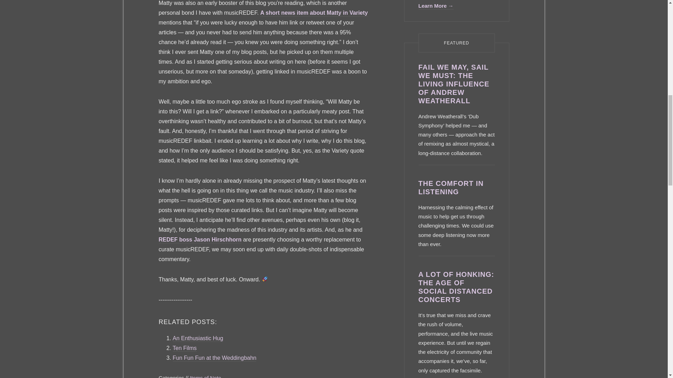 The image size is (673, 378). Describe the element at coordinates (205, 376) in the screenshot. I see `Items of Note` at that location.